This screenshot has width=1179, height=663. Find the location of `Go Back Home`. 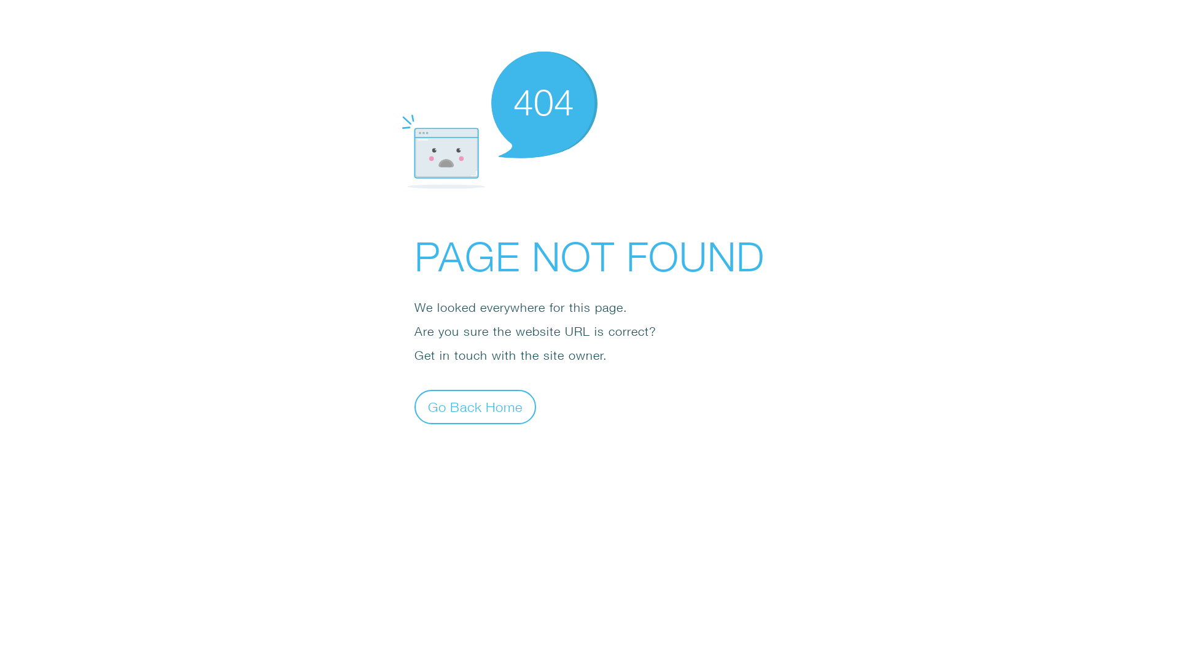

Go Back Home is located at coordinates (475, 406).